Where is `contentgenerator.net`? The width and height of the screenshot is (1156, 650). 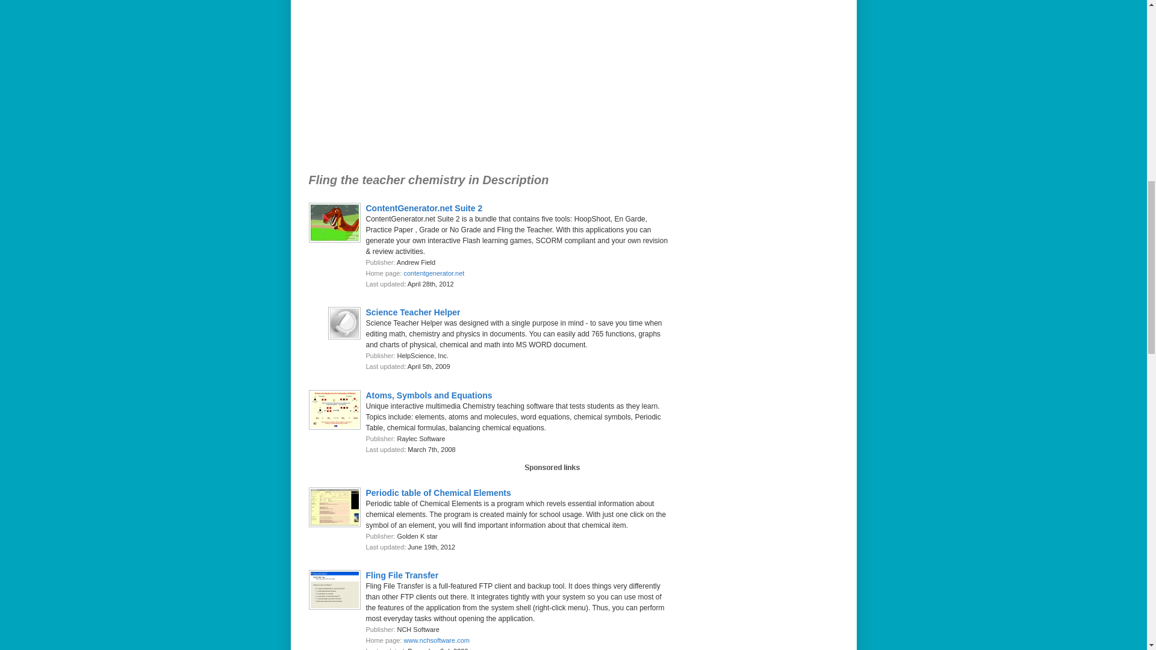
contentgenerator.net is located at coordinates (433, 273).